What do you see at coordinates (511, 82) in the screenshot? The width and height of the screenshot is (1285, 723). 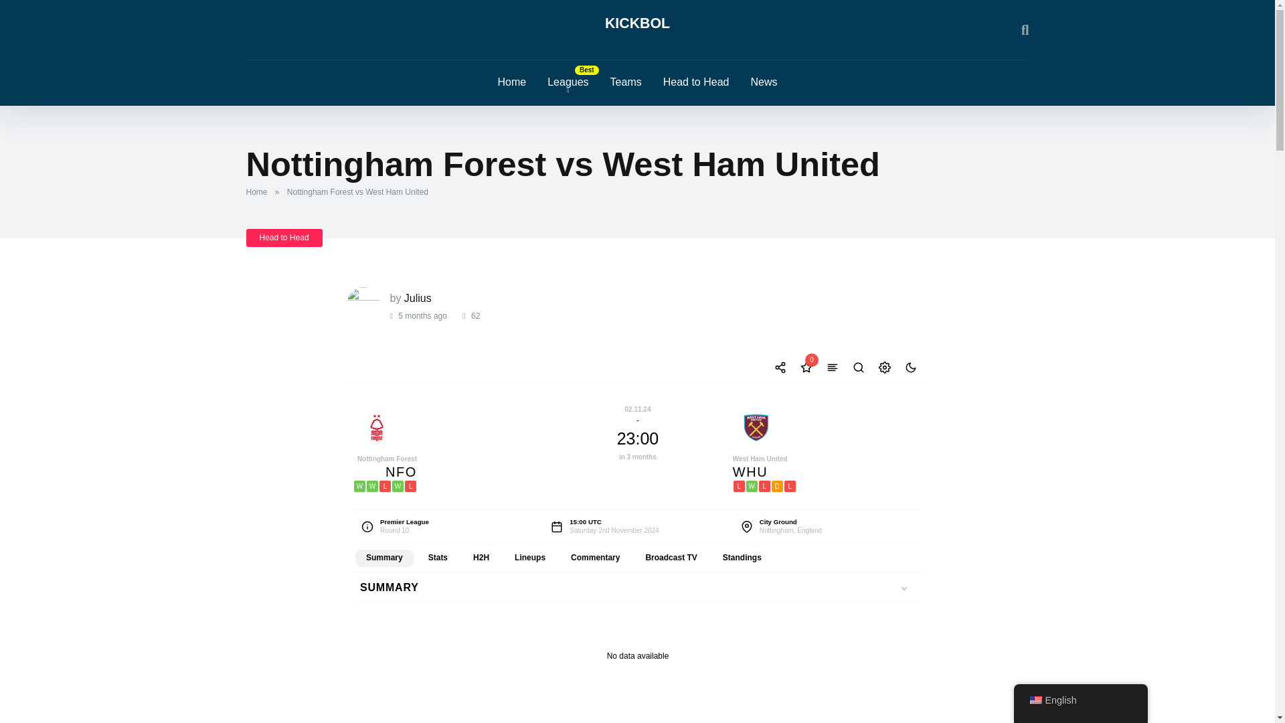 I see `Home` at bounding box center [511, 82].